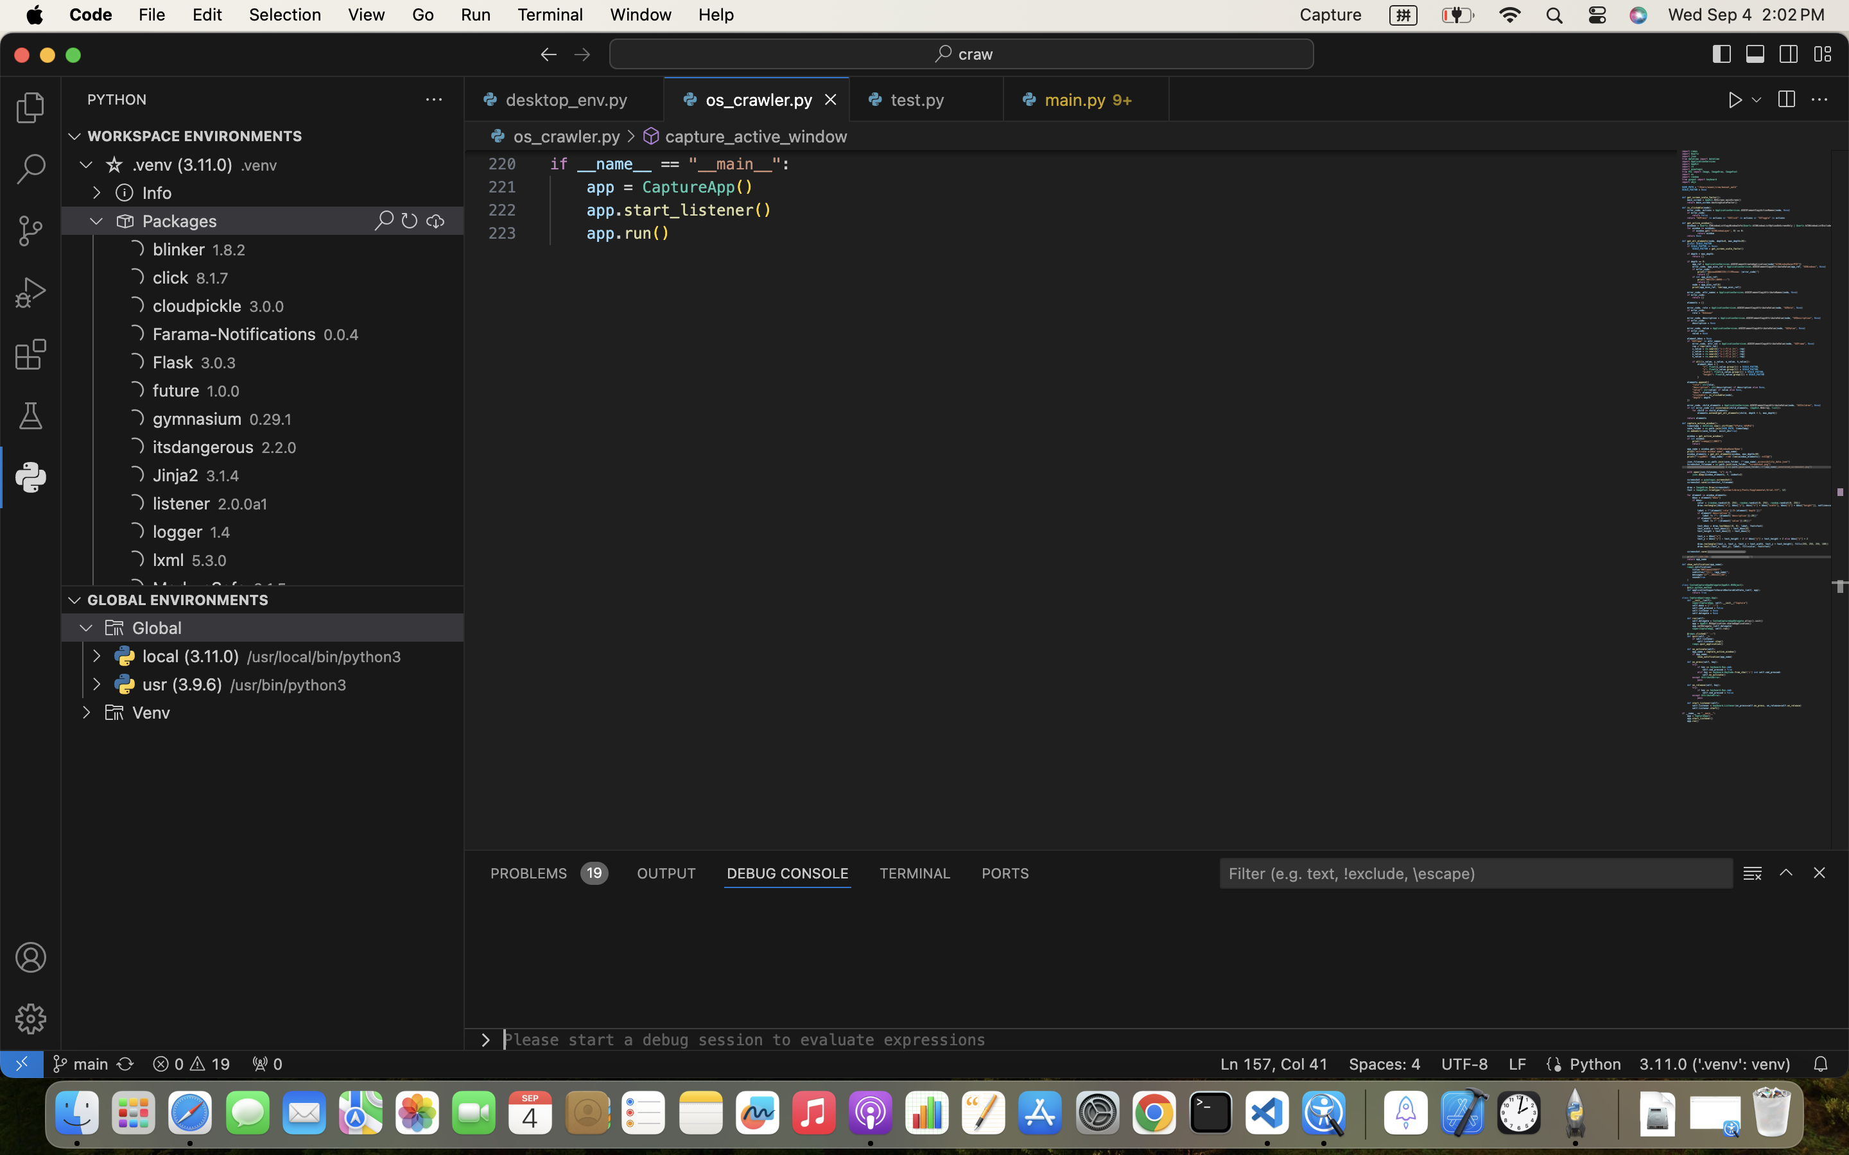 The width and height of the screenshot is (1849, 1155). Describe the element at coordinates (553, 136) in the screenshot. I see `os_crawler.py ` at that location.